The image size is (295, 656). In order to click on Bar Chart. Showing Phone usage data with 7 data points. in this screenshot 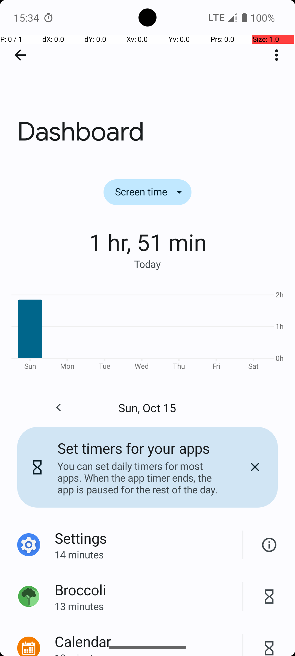, I will do `click(147, 330)`.